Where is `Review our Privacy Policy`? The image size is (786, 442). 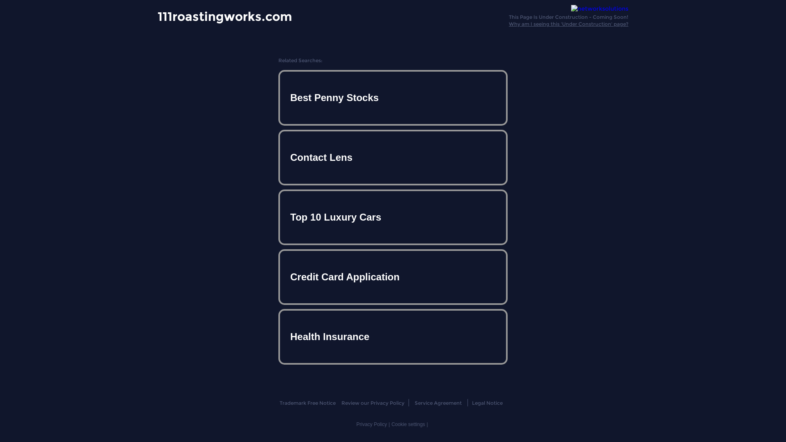 Review our Privacy Policy is located at coordinates (373, 403).